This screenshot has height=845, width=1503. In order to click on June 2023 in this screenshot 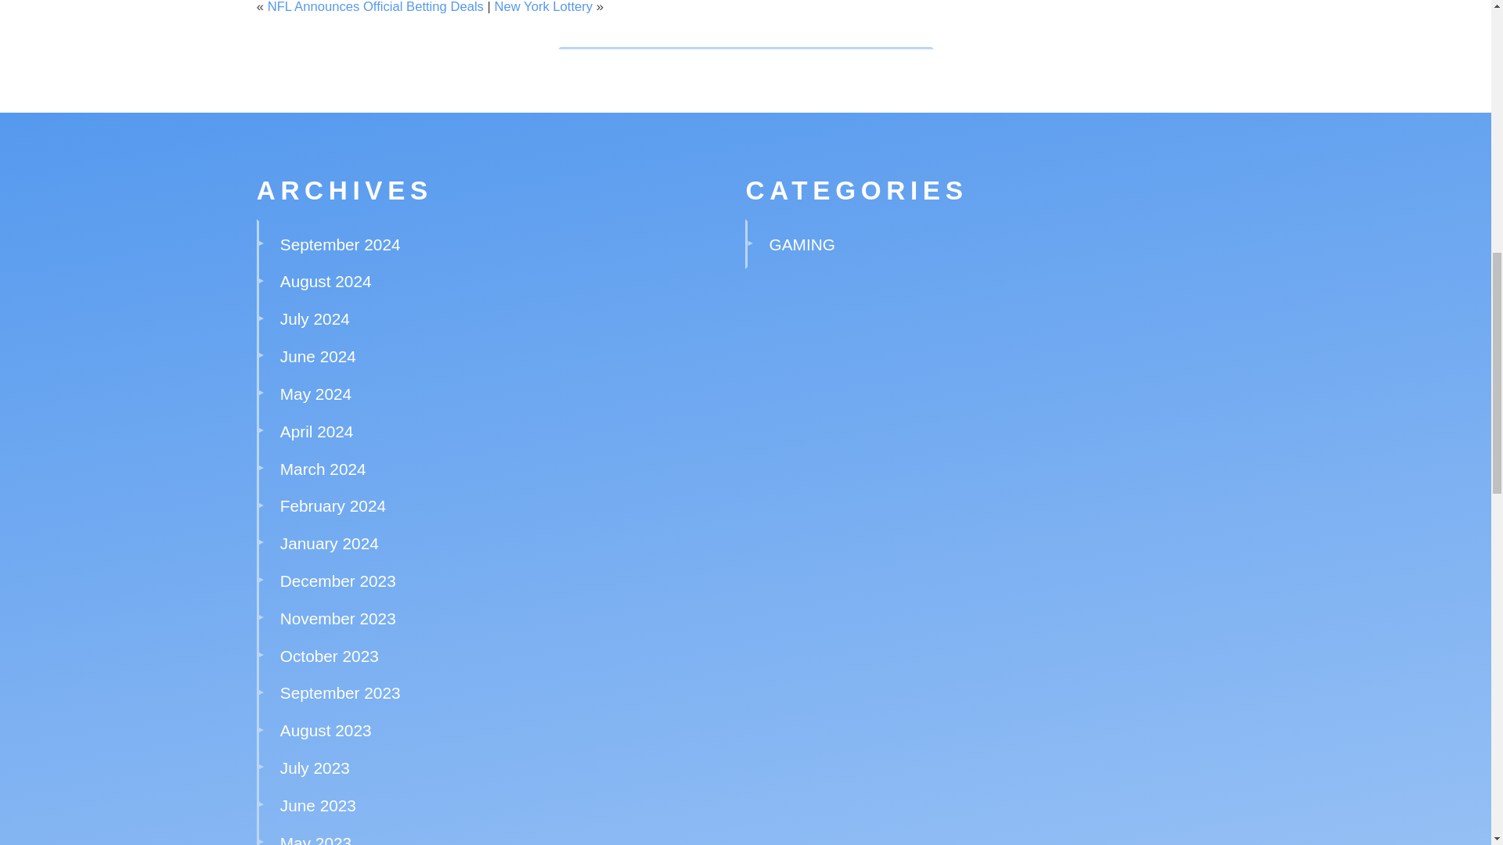, I will do `click(318, 806)`.